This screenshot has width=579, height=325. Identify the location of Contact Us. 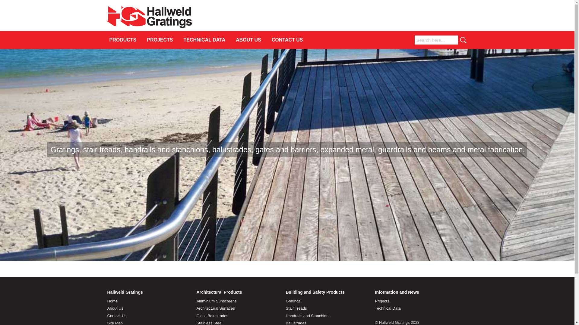
(117, 316).